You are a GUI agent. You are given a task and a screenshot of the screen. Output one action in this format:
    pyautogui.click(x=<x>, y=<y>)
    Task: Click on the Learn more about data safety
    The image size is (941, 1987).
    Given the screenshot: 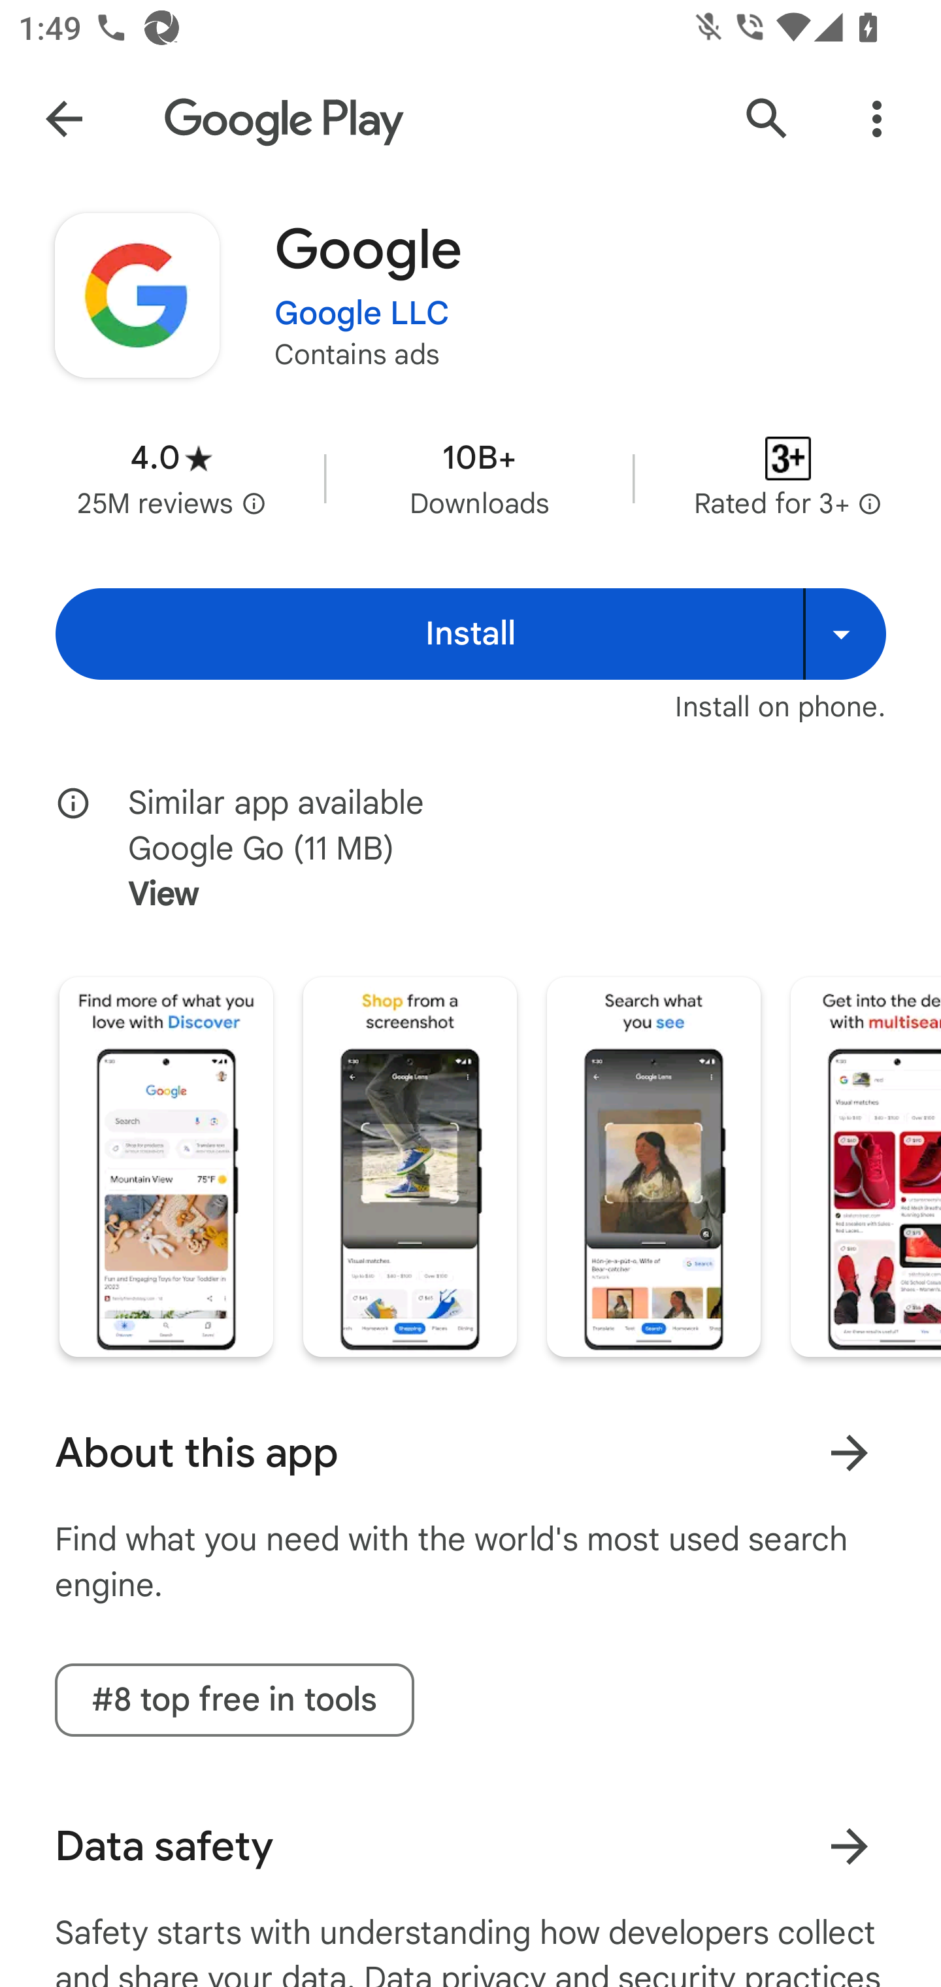 What is the action you would take?
    pyautogui.click(x=849, y=1847)
    